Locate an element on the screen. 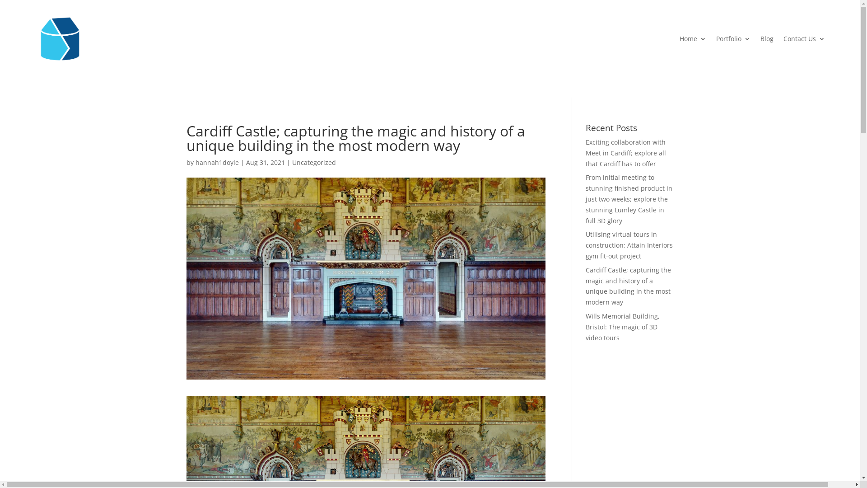  Uncategorized is located at coordinates (313, 163).